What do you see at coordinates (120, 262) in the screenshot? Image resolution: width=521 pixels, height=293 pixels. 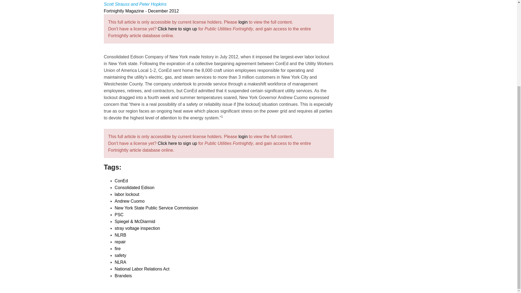 I see `NLRA` at bounding box center [120, 262].